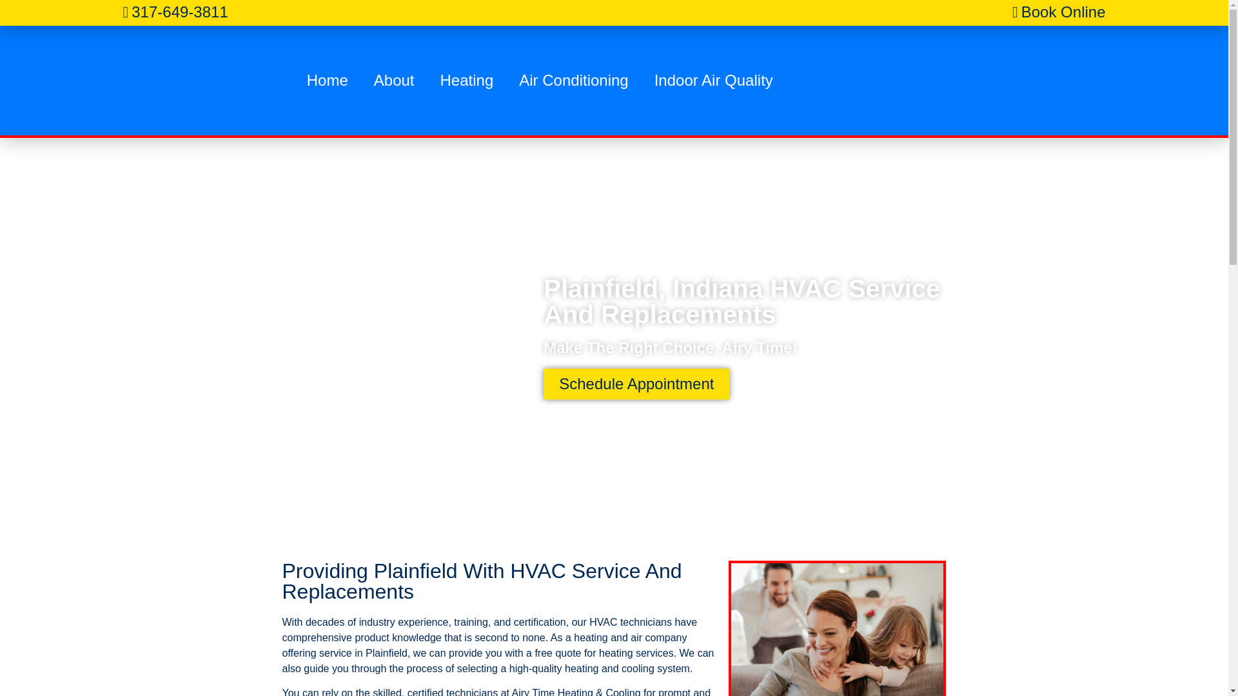 The height and width of the screenshot is (696, 1238). What do you see at coordinates (713, 80) in the screenshot?
I see `Indoor Air Quality` at bounding box center [713, 80].